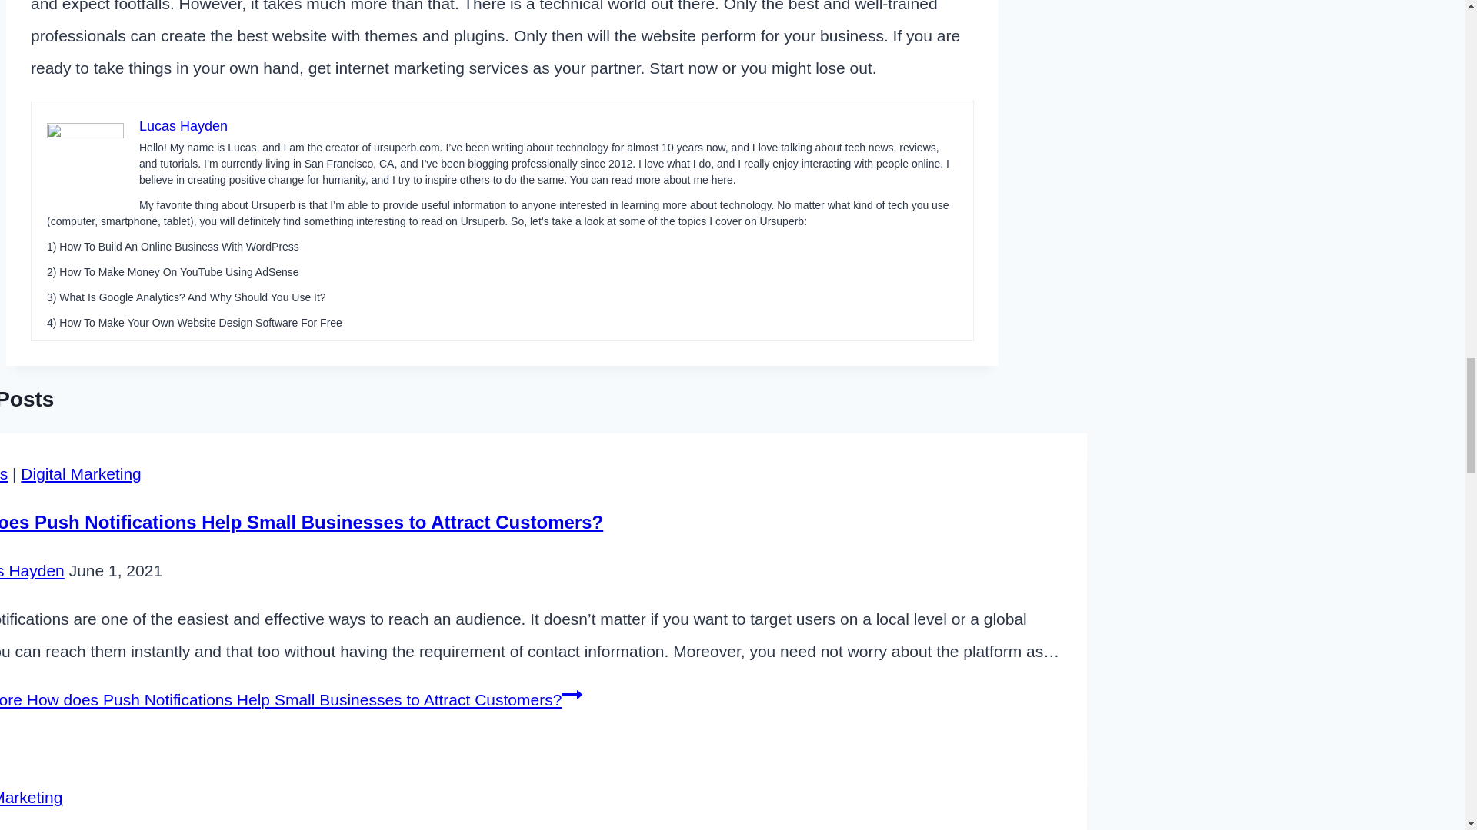 This screenshot has width=1477, height=830. Describe the element at coordinates (183, 126) in the screenshot. I see `Lucas Hayden` at that location.